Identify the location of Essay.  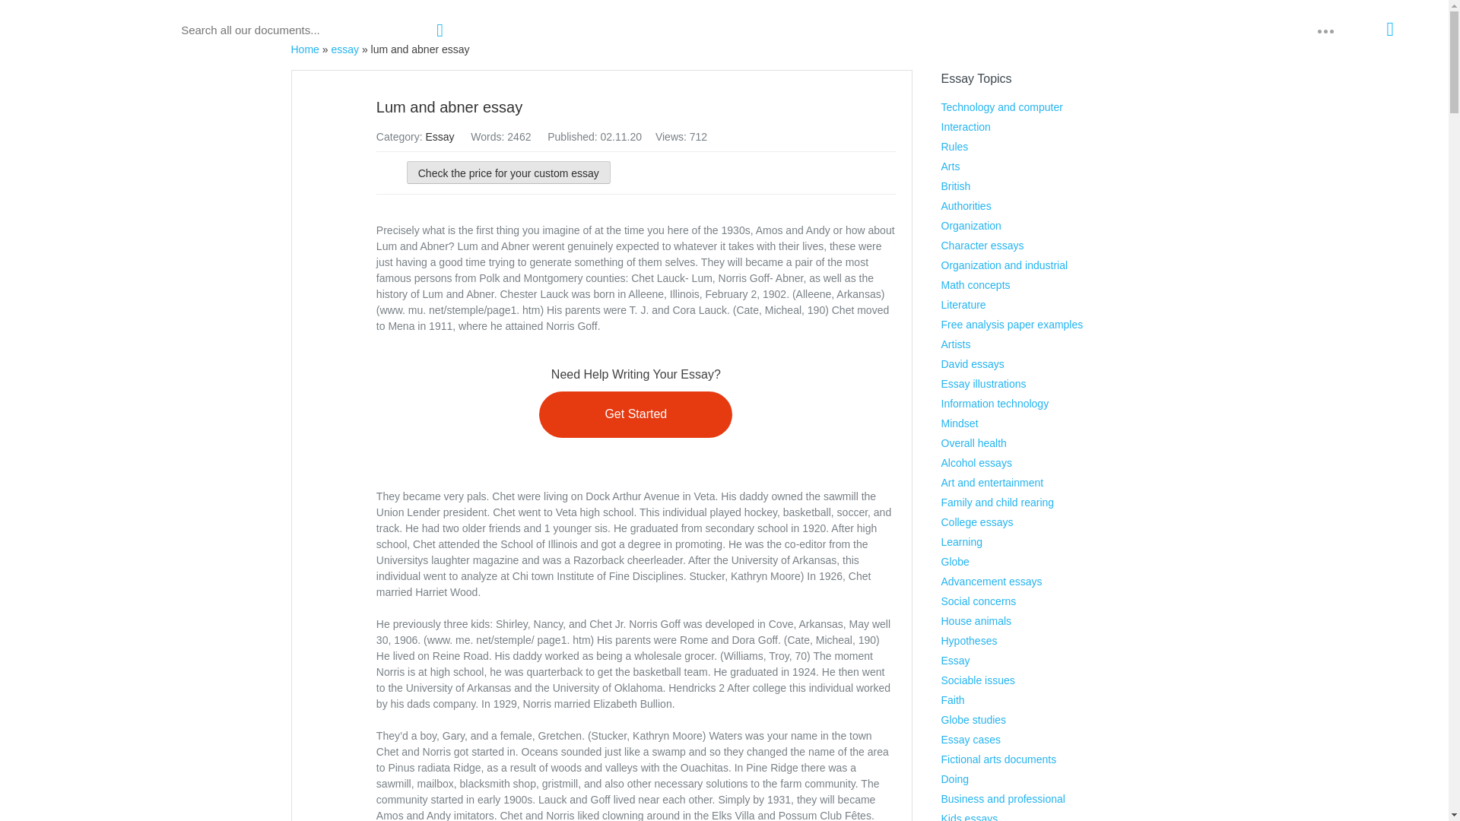
(440, 136).